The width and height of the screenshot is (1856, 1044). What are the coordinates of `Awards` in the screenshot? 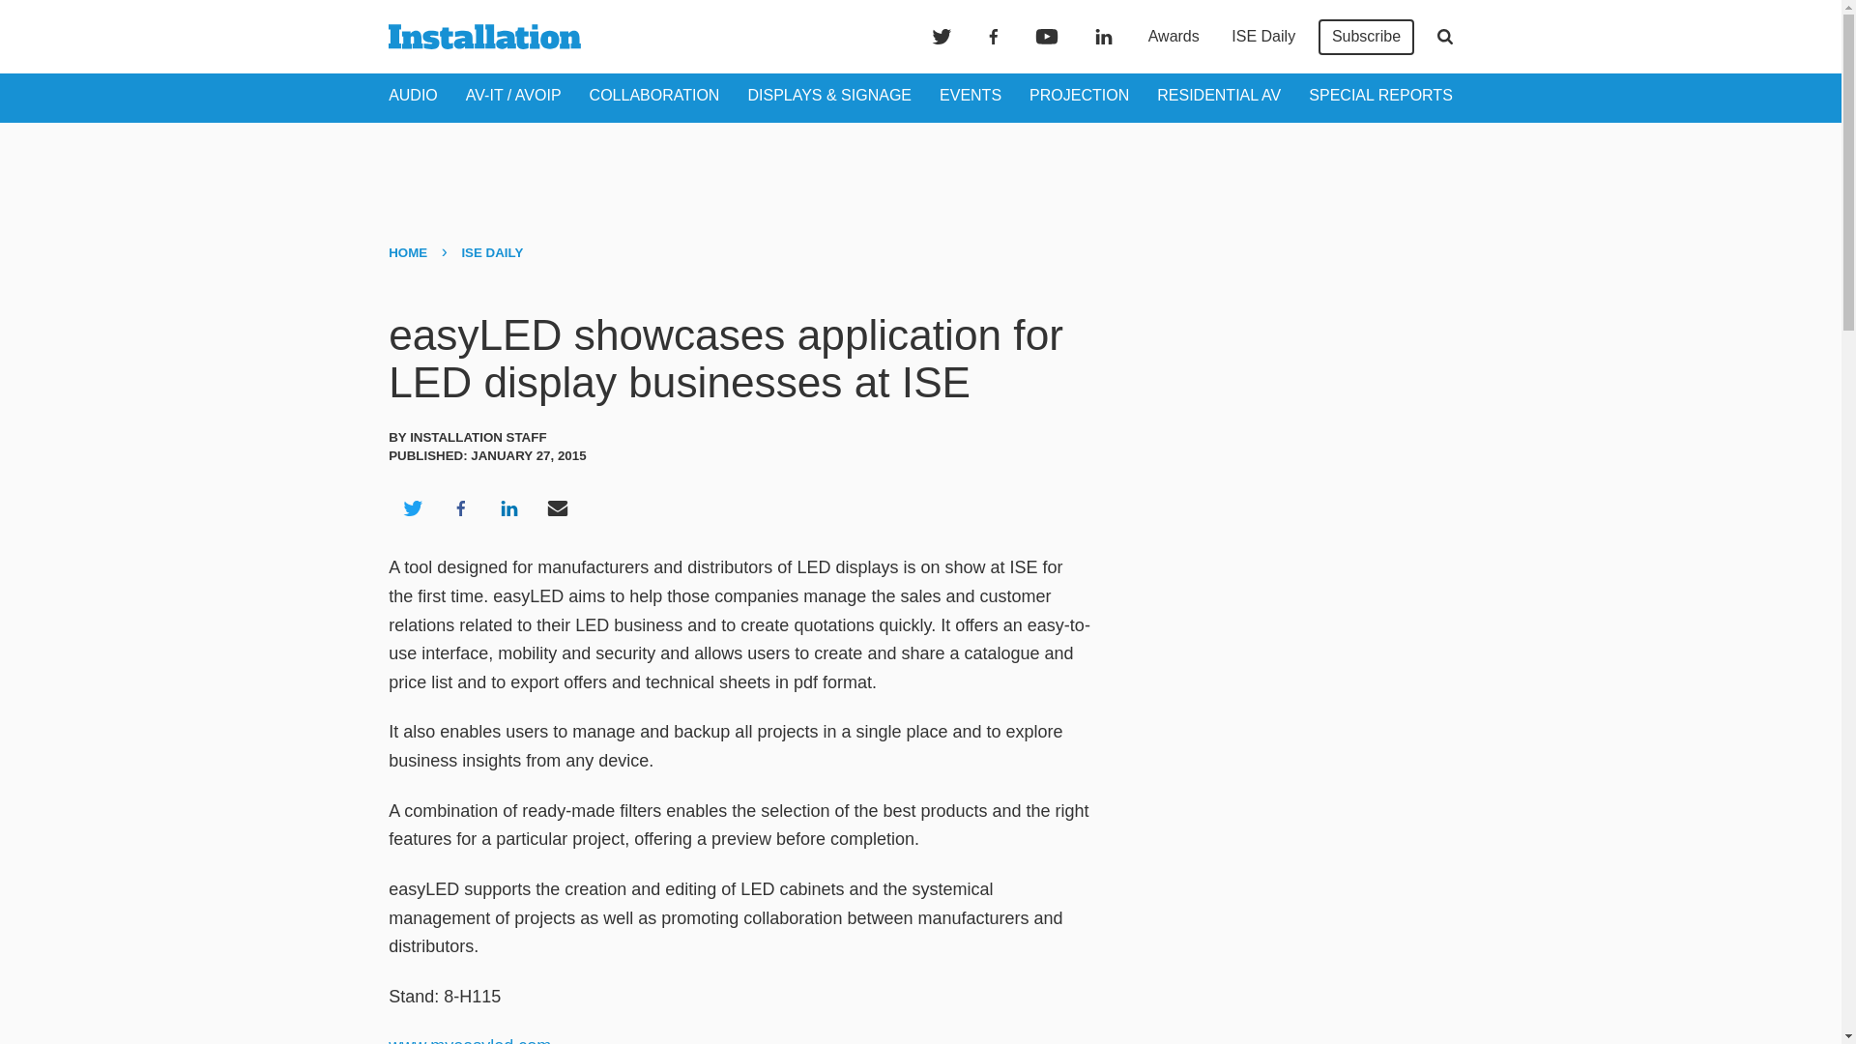 It's located at (1174, 37).